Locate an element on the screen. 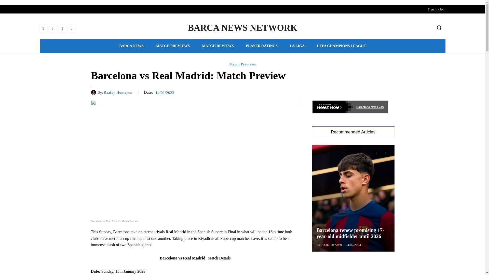 This screenshot has height=275, width=489. UEFA CHAMPIONS LEAGUE is located at coordinates (341, 46).